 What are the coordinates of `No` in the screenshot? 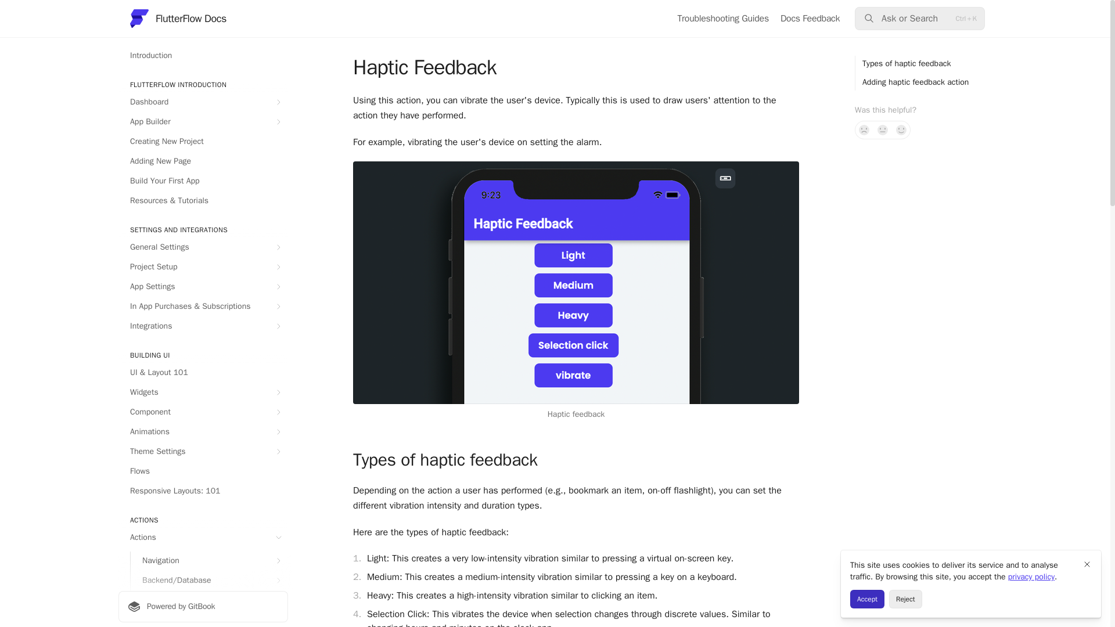 It's located at (864, 130).